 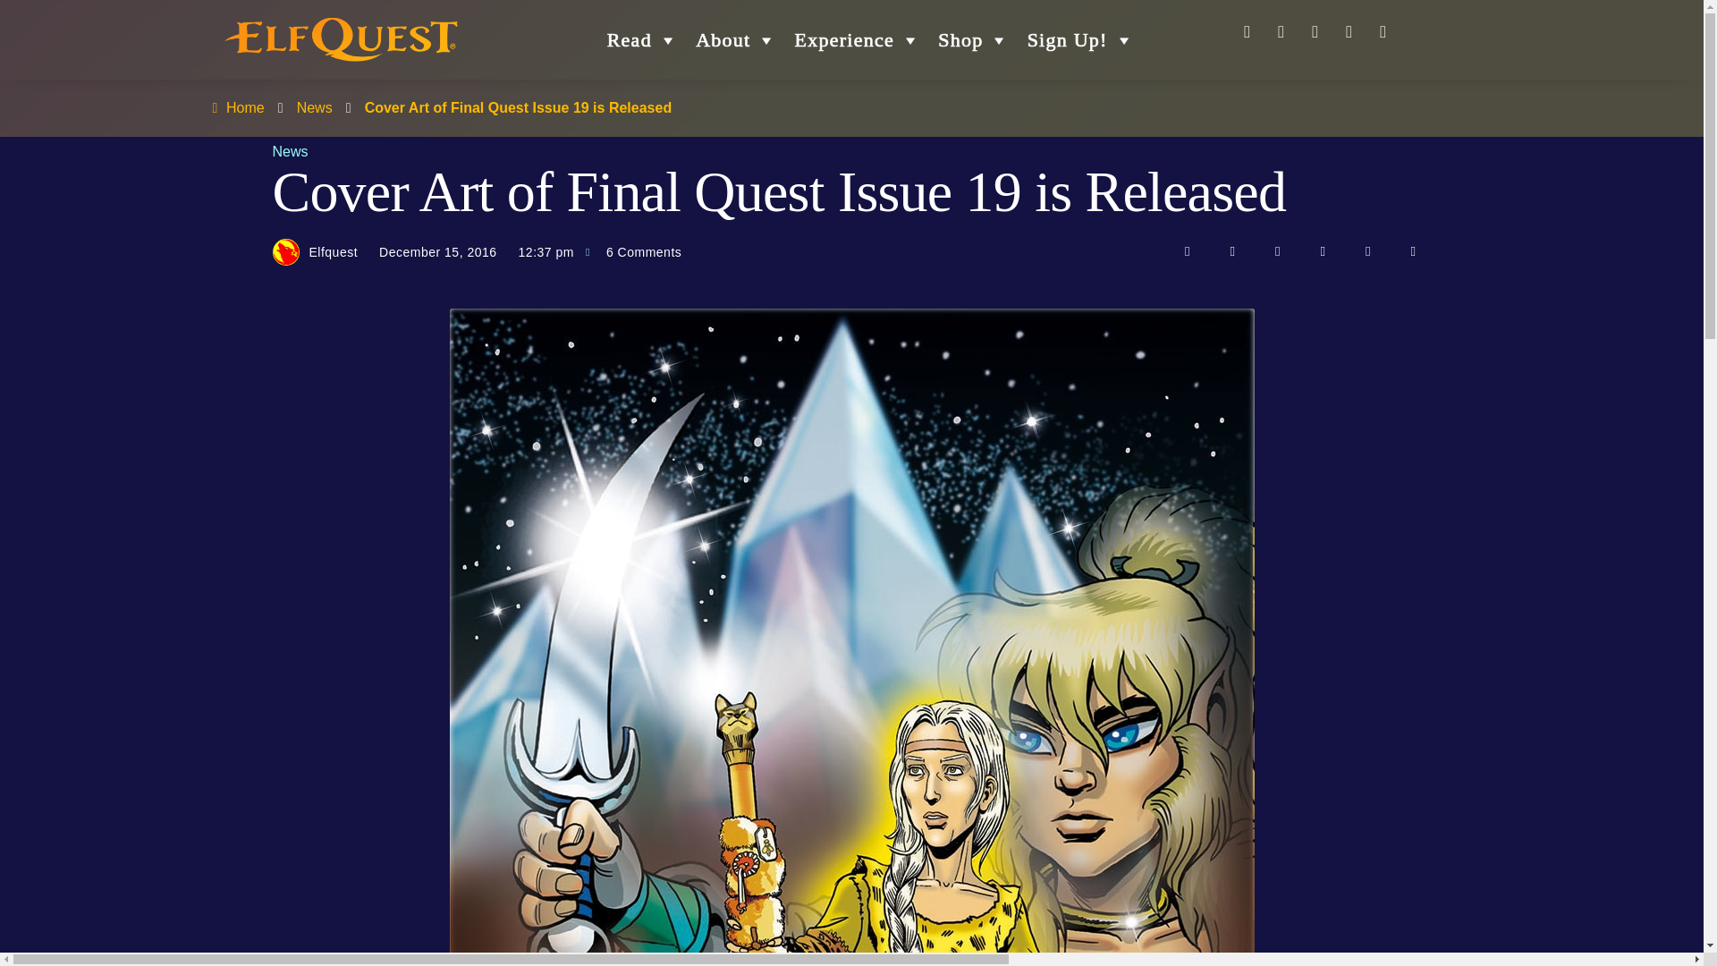 What do you see at coordinates (519, 107) in the screenshot?
I see `Cover Art of Final Quest Issue 19 is Released` at bounding box center [519, 107].